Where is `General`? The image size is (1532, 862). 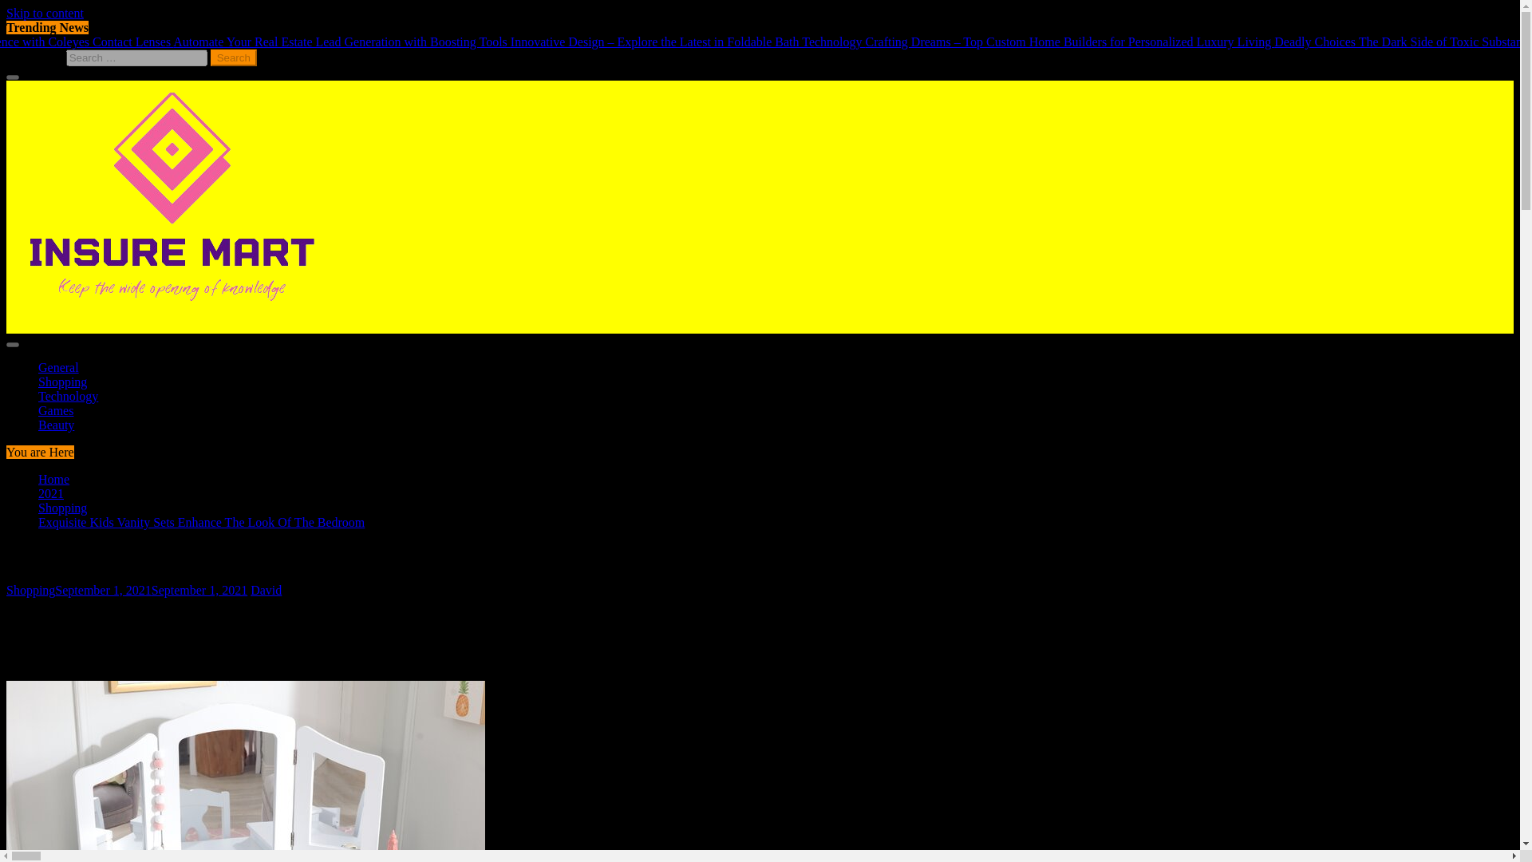 General is located at coordinates (59, 367).